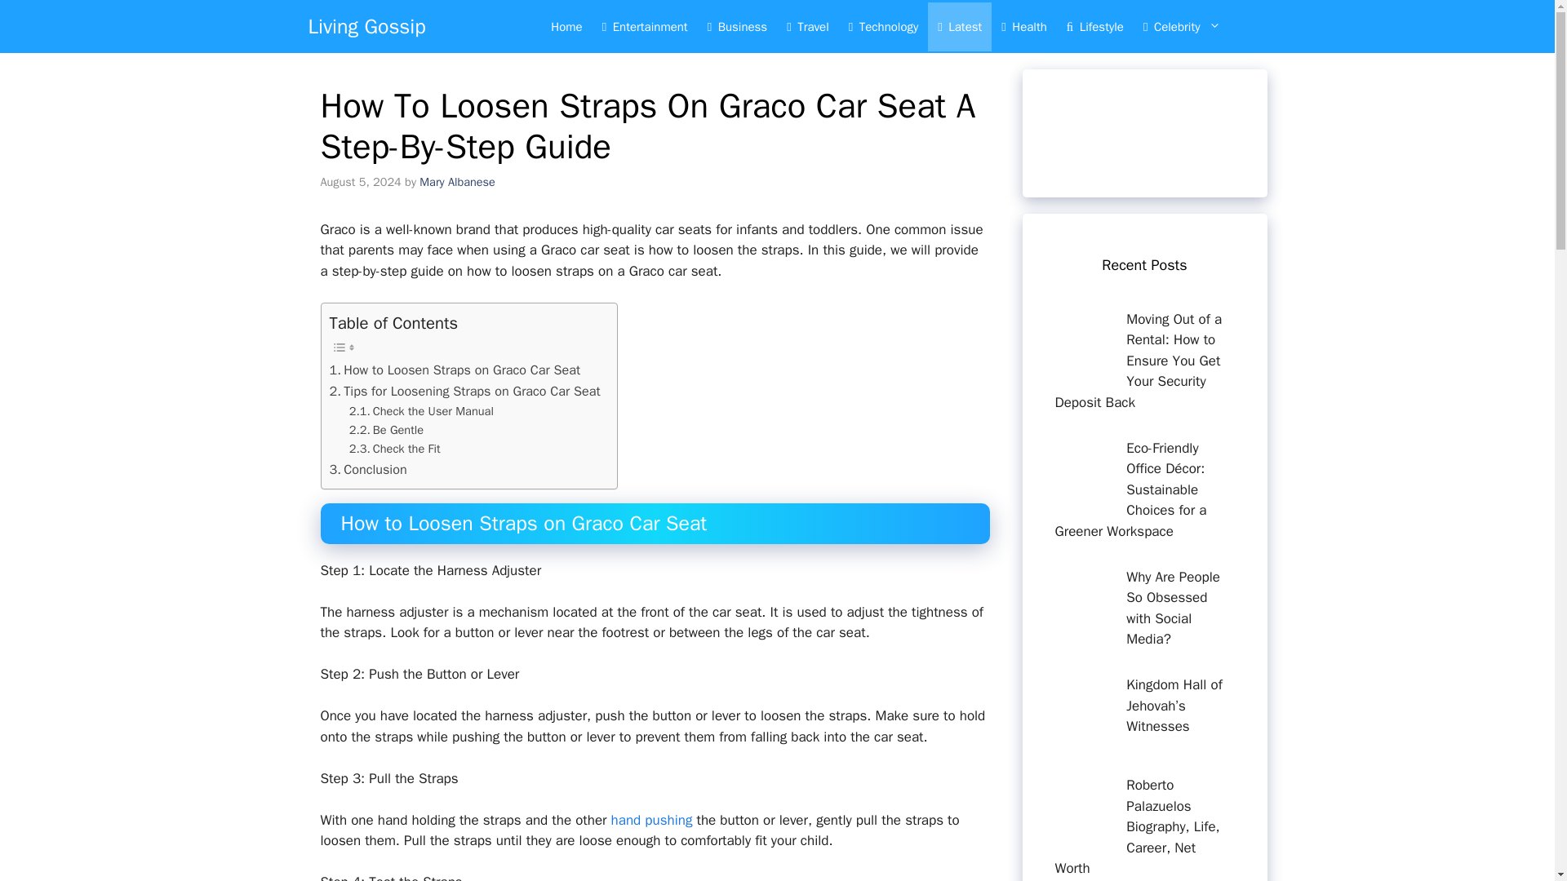  I want to click on Celebrity, so click(1190, 26).